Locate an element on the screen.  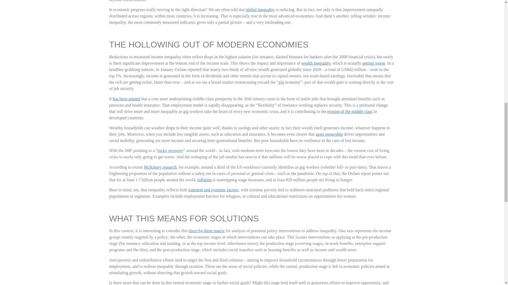
global inequality is located at coordinates (260, 9).